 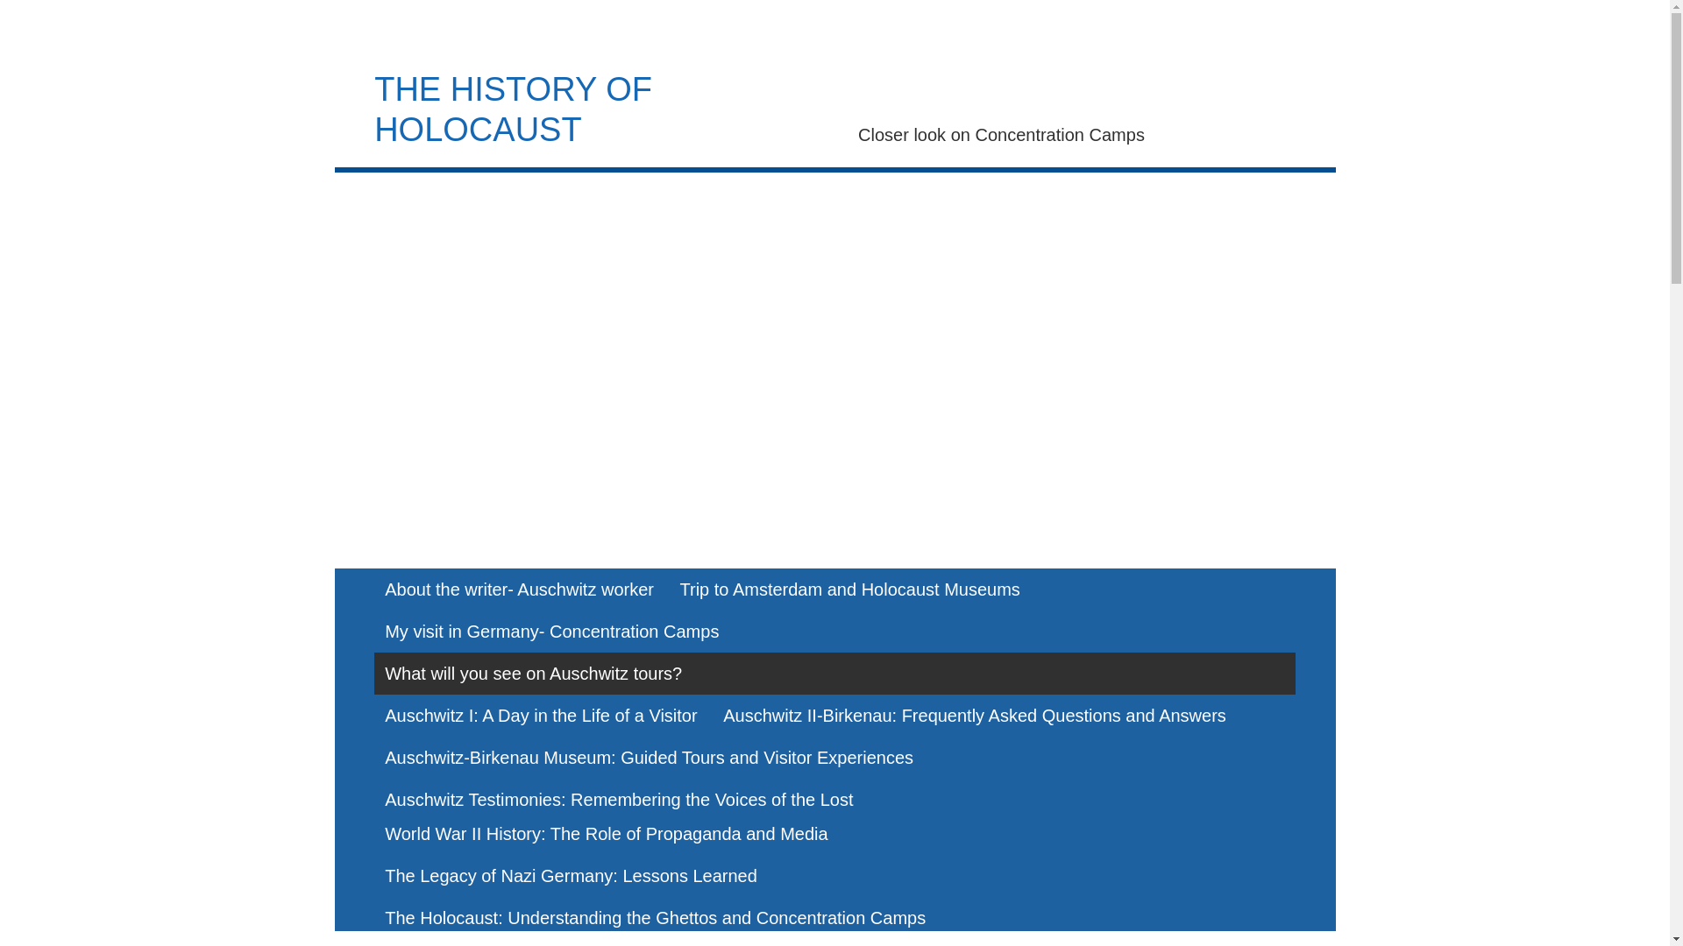 I want to click on THE HISTORY OF HOLOCAUST, so click(x=513, y=109).